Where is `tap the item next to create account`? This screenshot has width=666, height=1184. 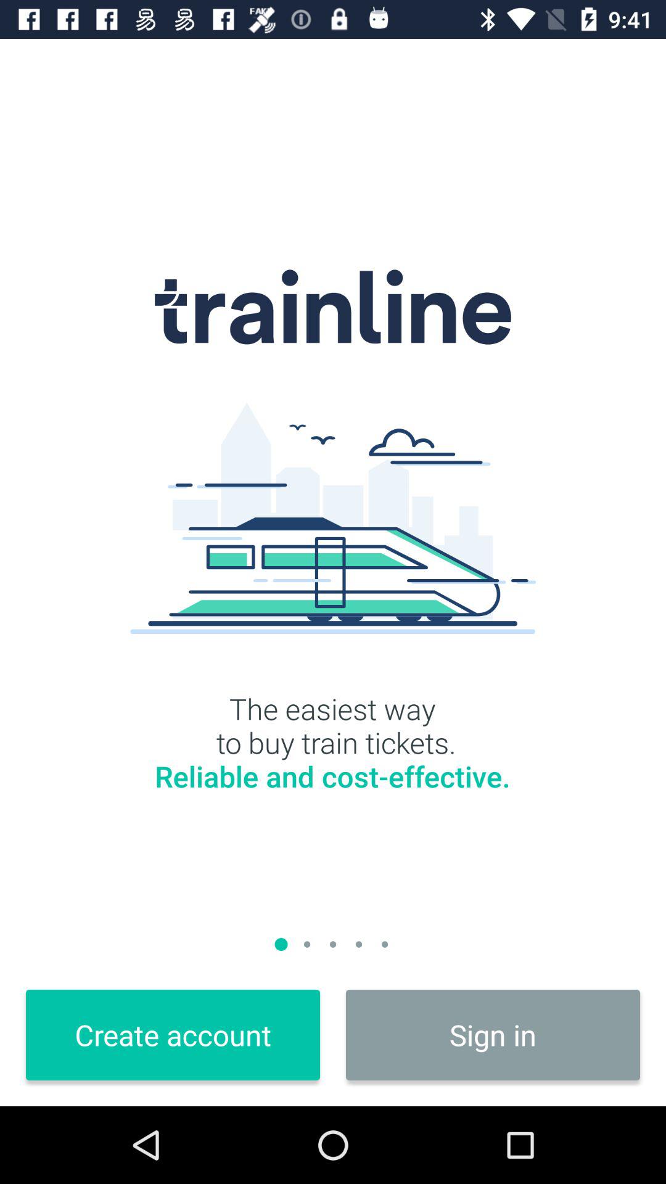
tap the item next to create account is located at coordinates (493, 1035).